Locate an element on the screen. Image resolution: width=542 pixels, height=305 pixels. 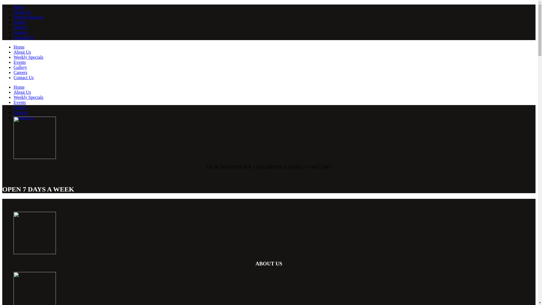
Home is located at coordinates (19, 47).